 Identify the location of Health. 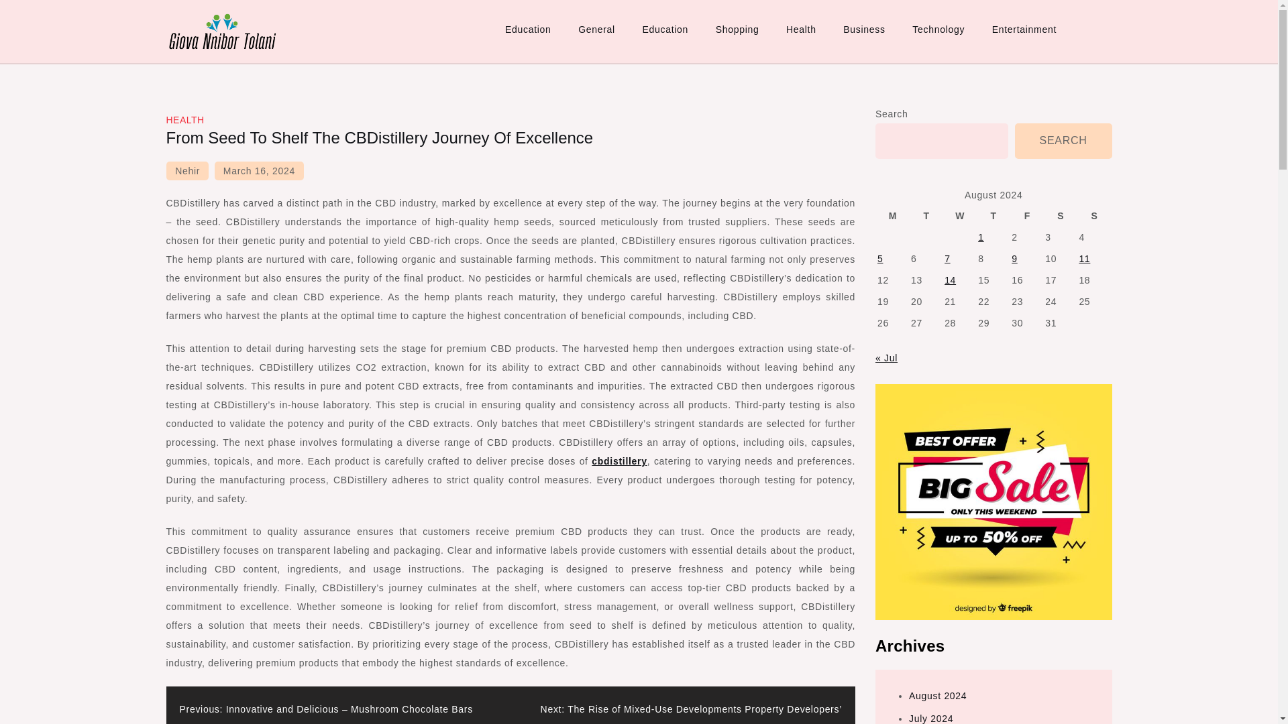
(801, 29).